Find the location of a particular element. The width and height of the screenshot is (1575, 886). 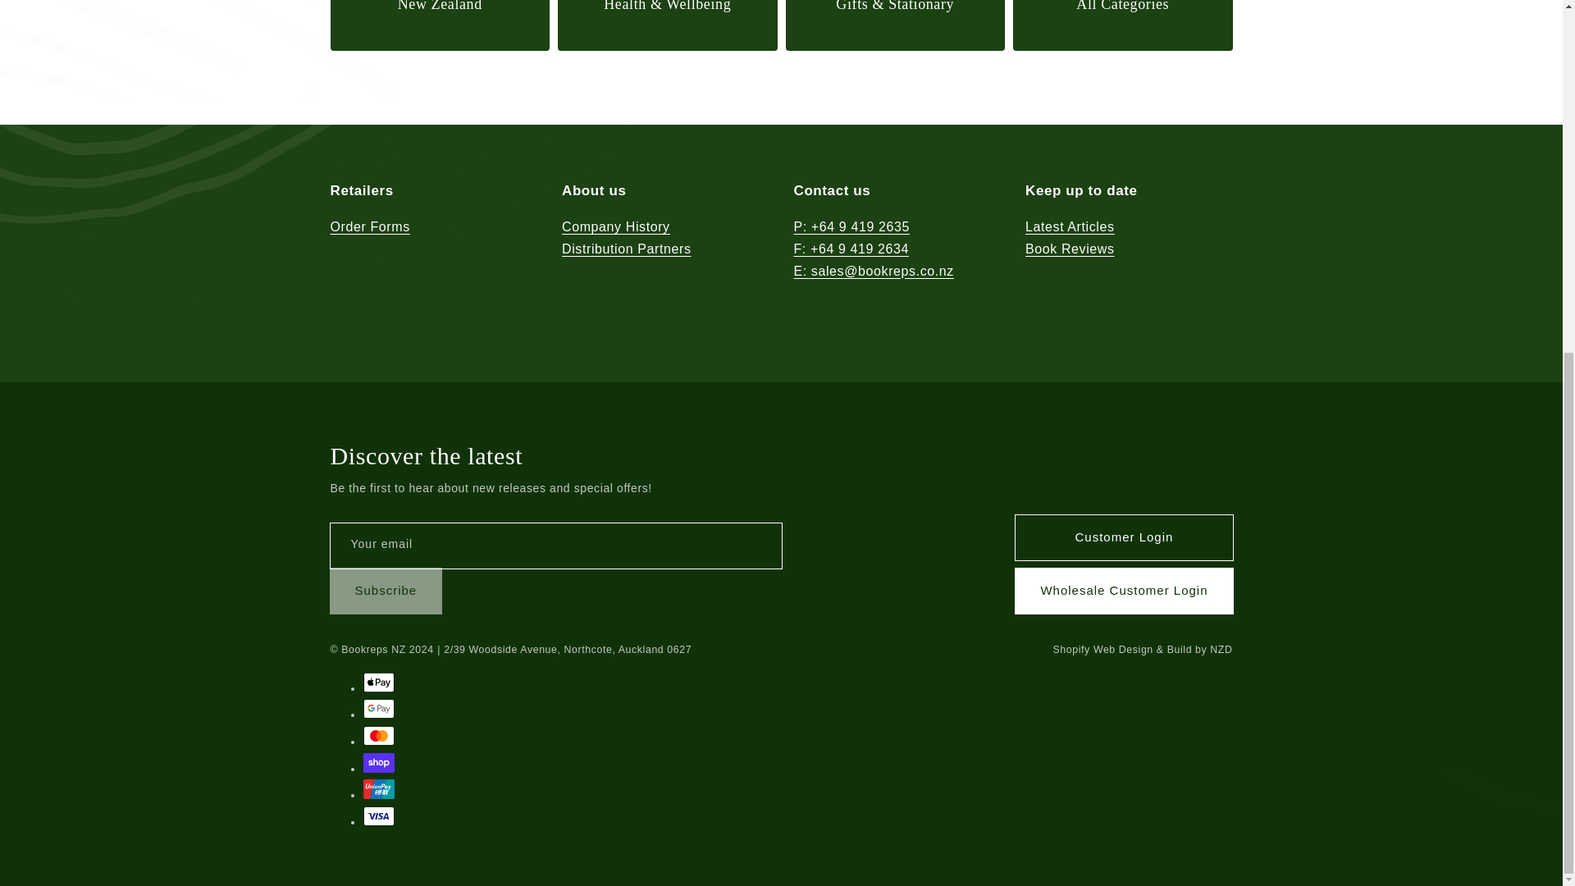

Order Forms is located at coordinates (369, 230).